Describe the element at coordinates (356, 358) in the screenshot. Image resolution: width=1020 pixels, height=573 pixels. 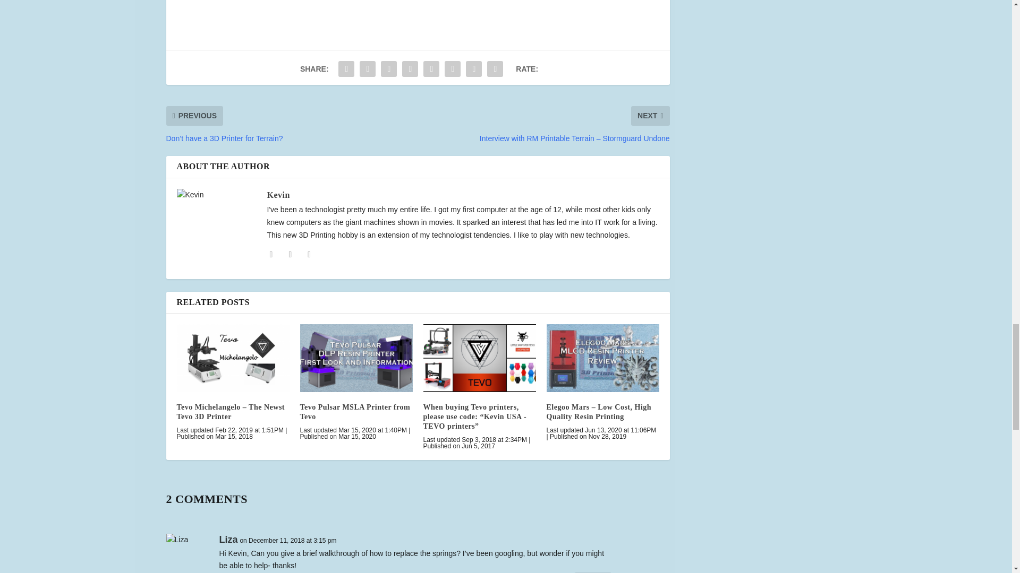
I see `Tevo Pulsar MSLA Printer from Tevo` at that location.